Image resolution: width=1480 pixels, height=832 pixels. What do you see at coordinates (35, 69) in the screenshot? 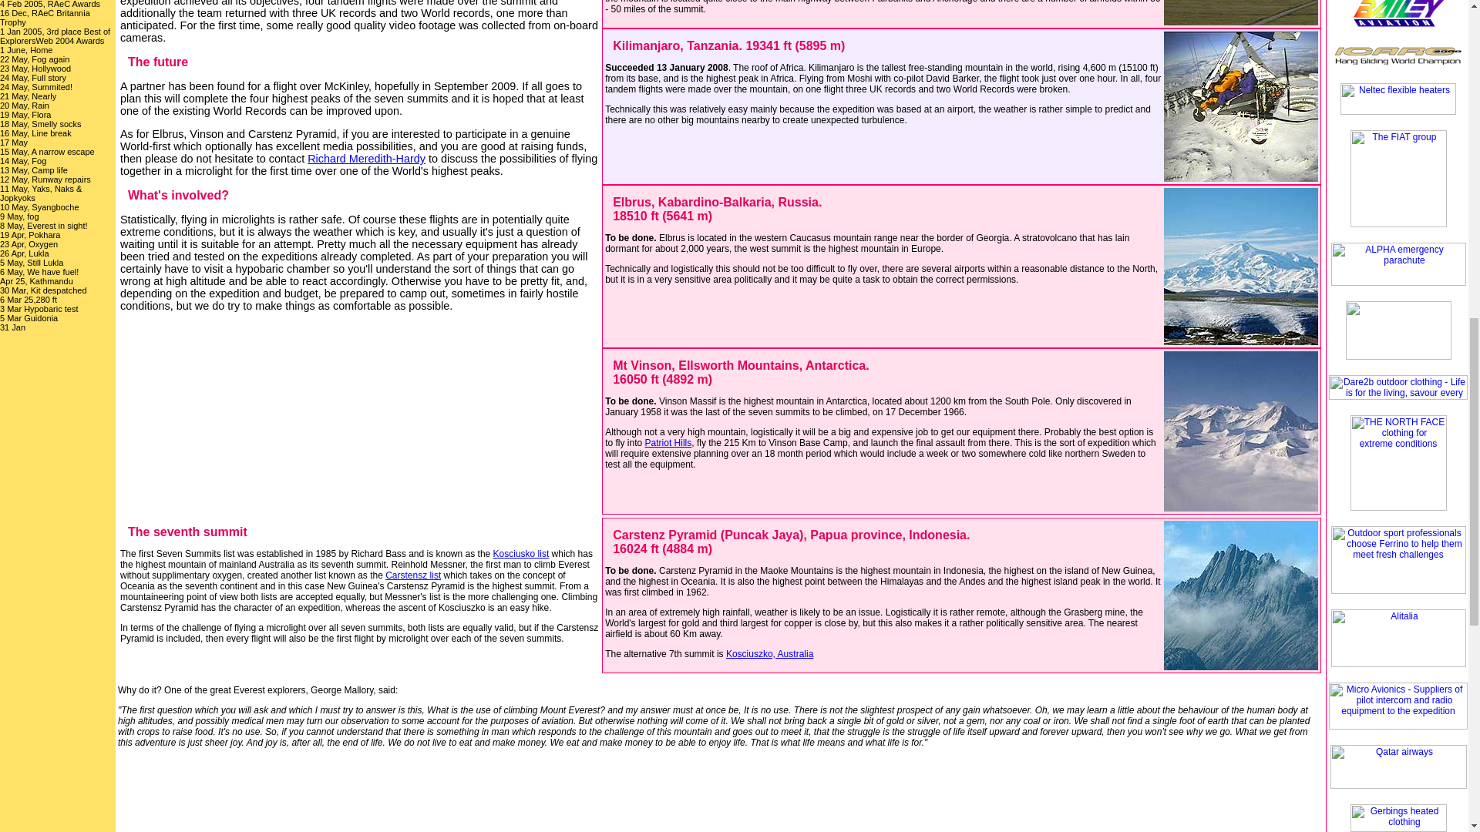
I see `23 May, Hollywood` at bounding box center [35, 69].